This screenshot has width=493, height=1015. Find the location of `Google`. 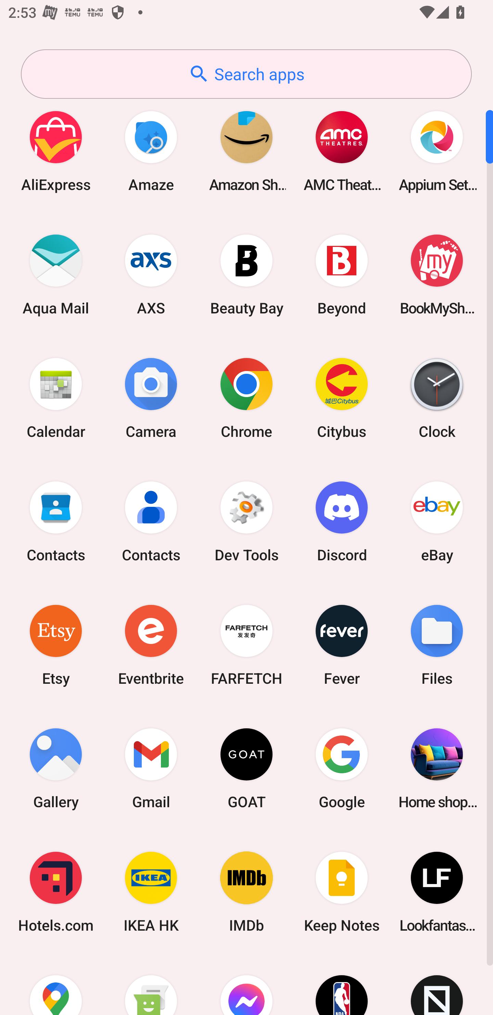

Google is located at coordinates (342, 768).